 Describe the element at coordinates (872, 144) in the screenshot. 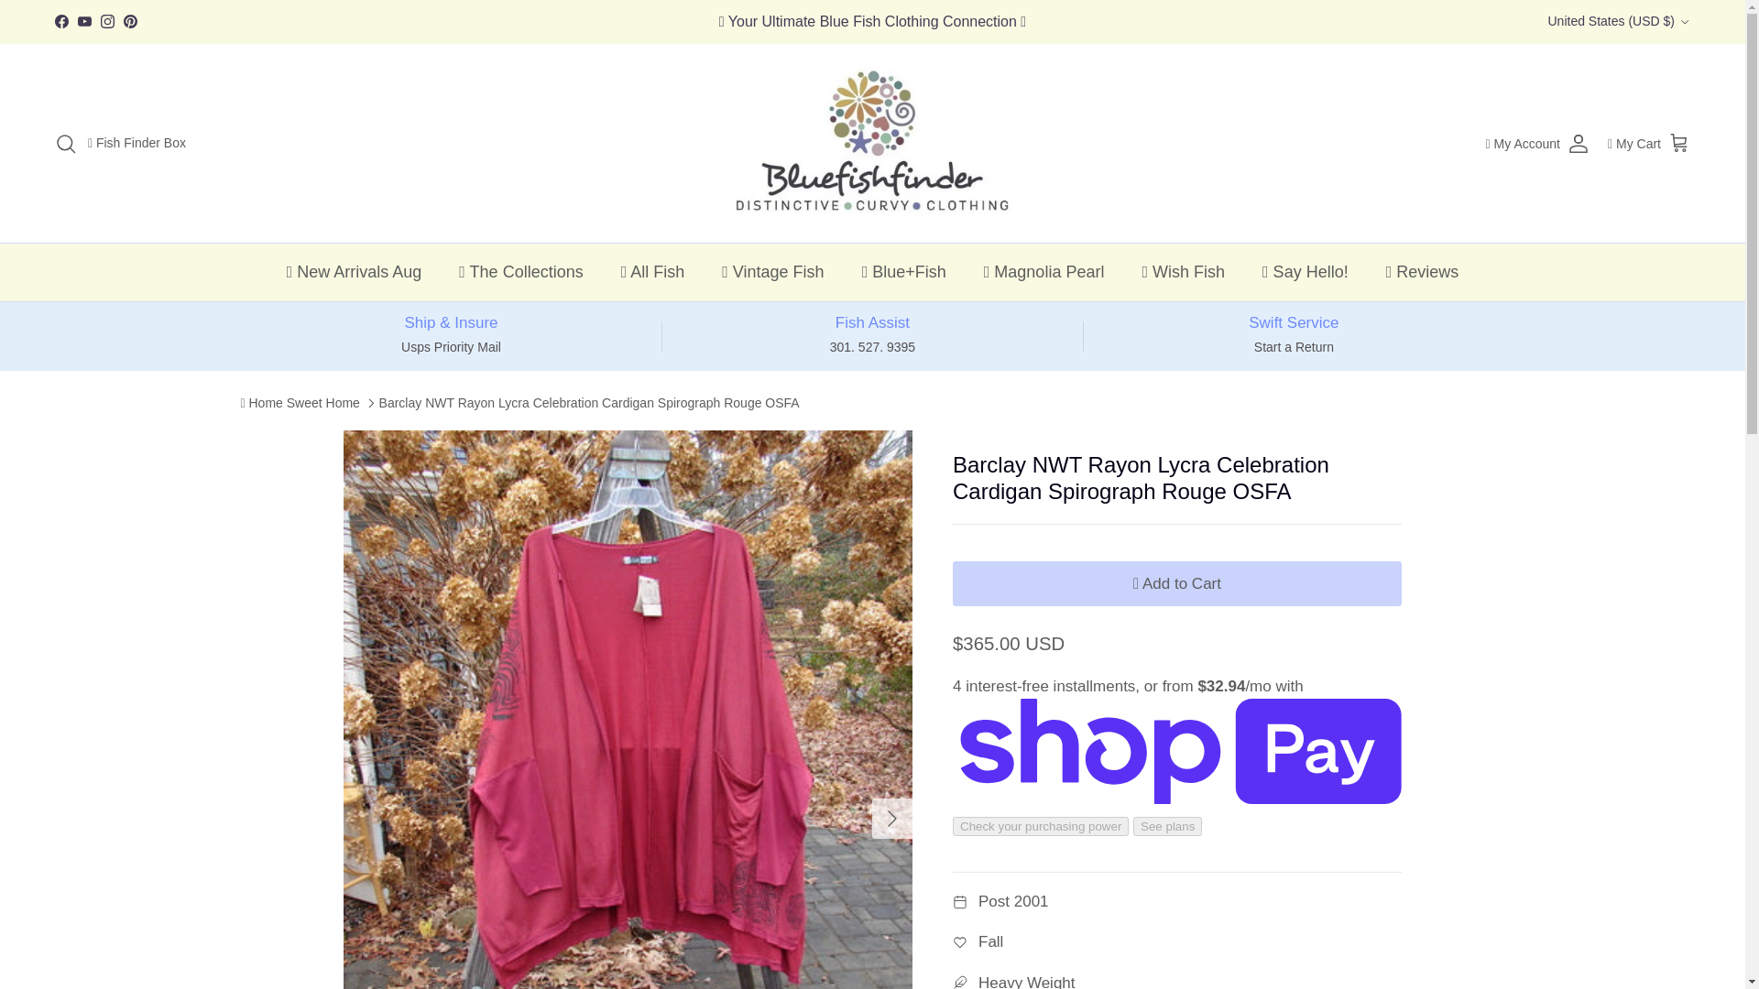

I see `Bluefishfinder.com` at that location.